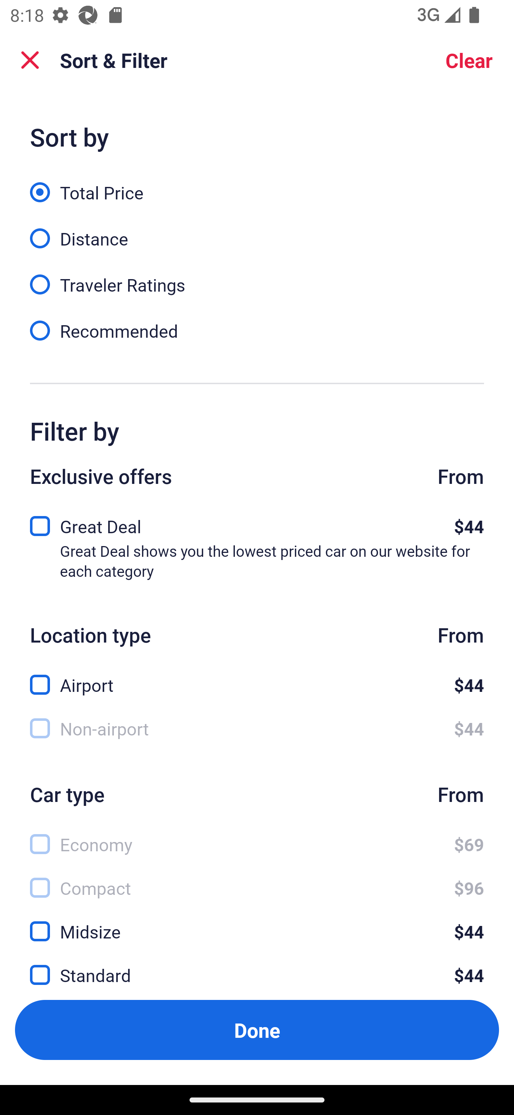 The height and width of the screenshot is (1115, 514). I want to click on Standard, $44 Standard $44, so click(257, 967).